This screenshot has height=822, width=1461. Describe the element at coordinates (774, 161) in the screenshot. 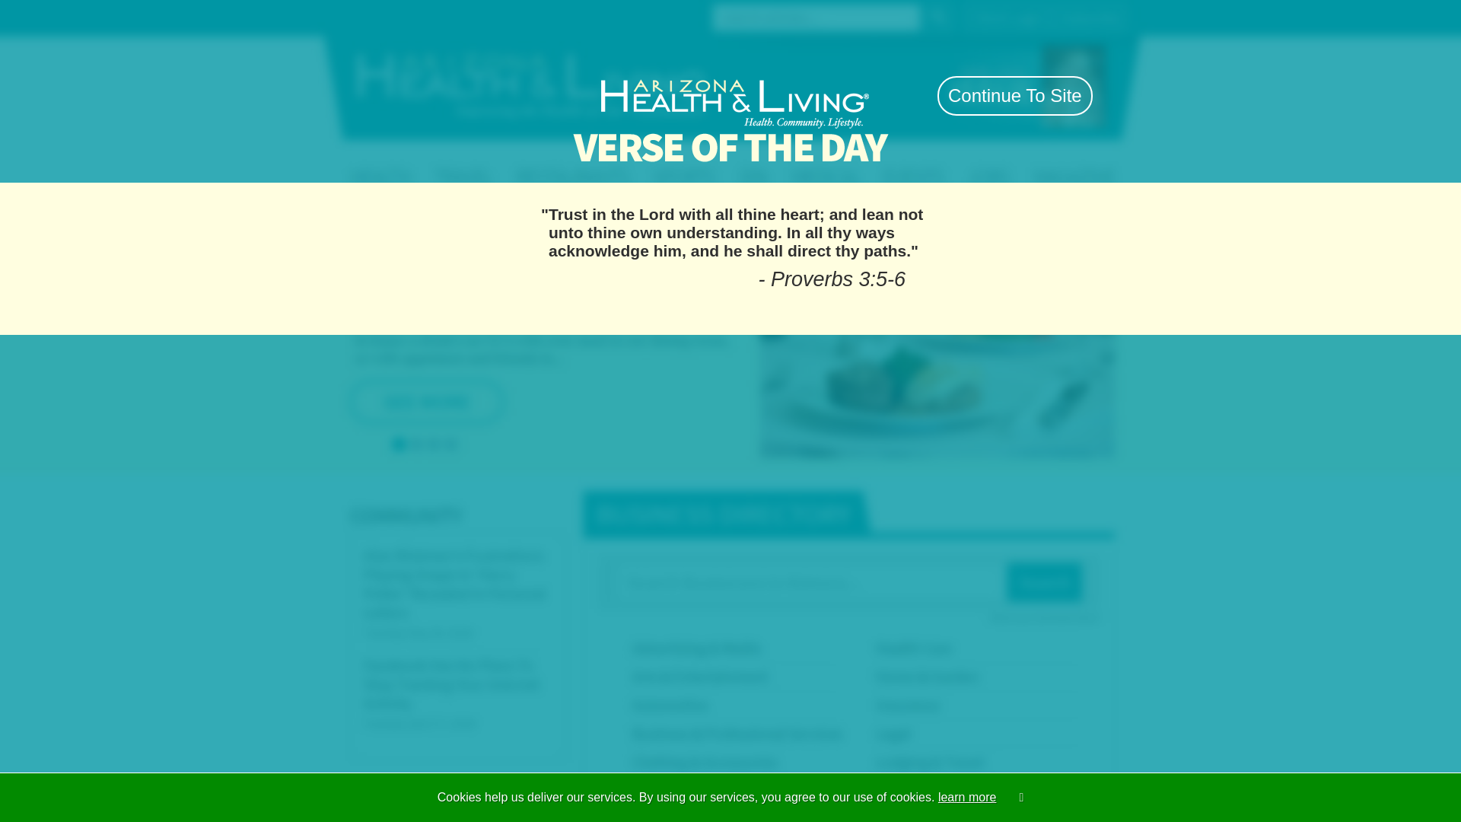

I see `FOOD` at that location.